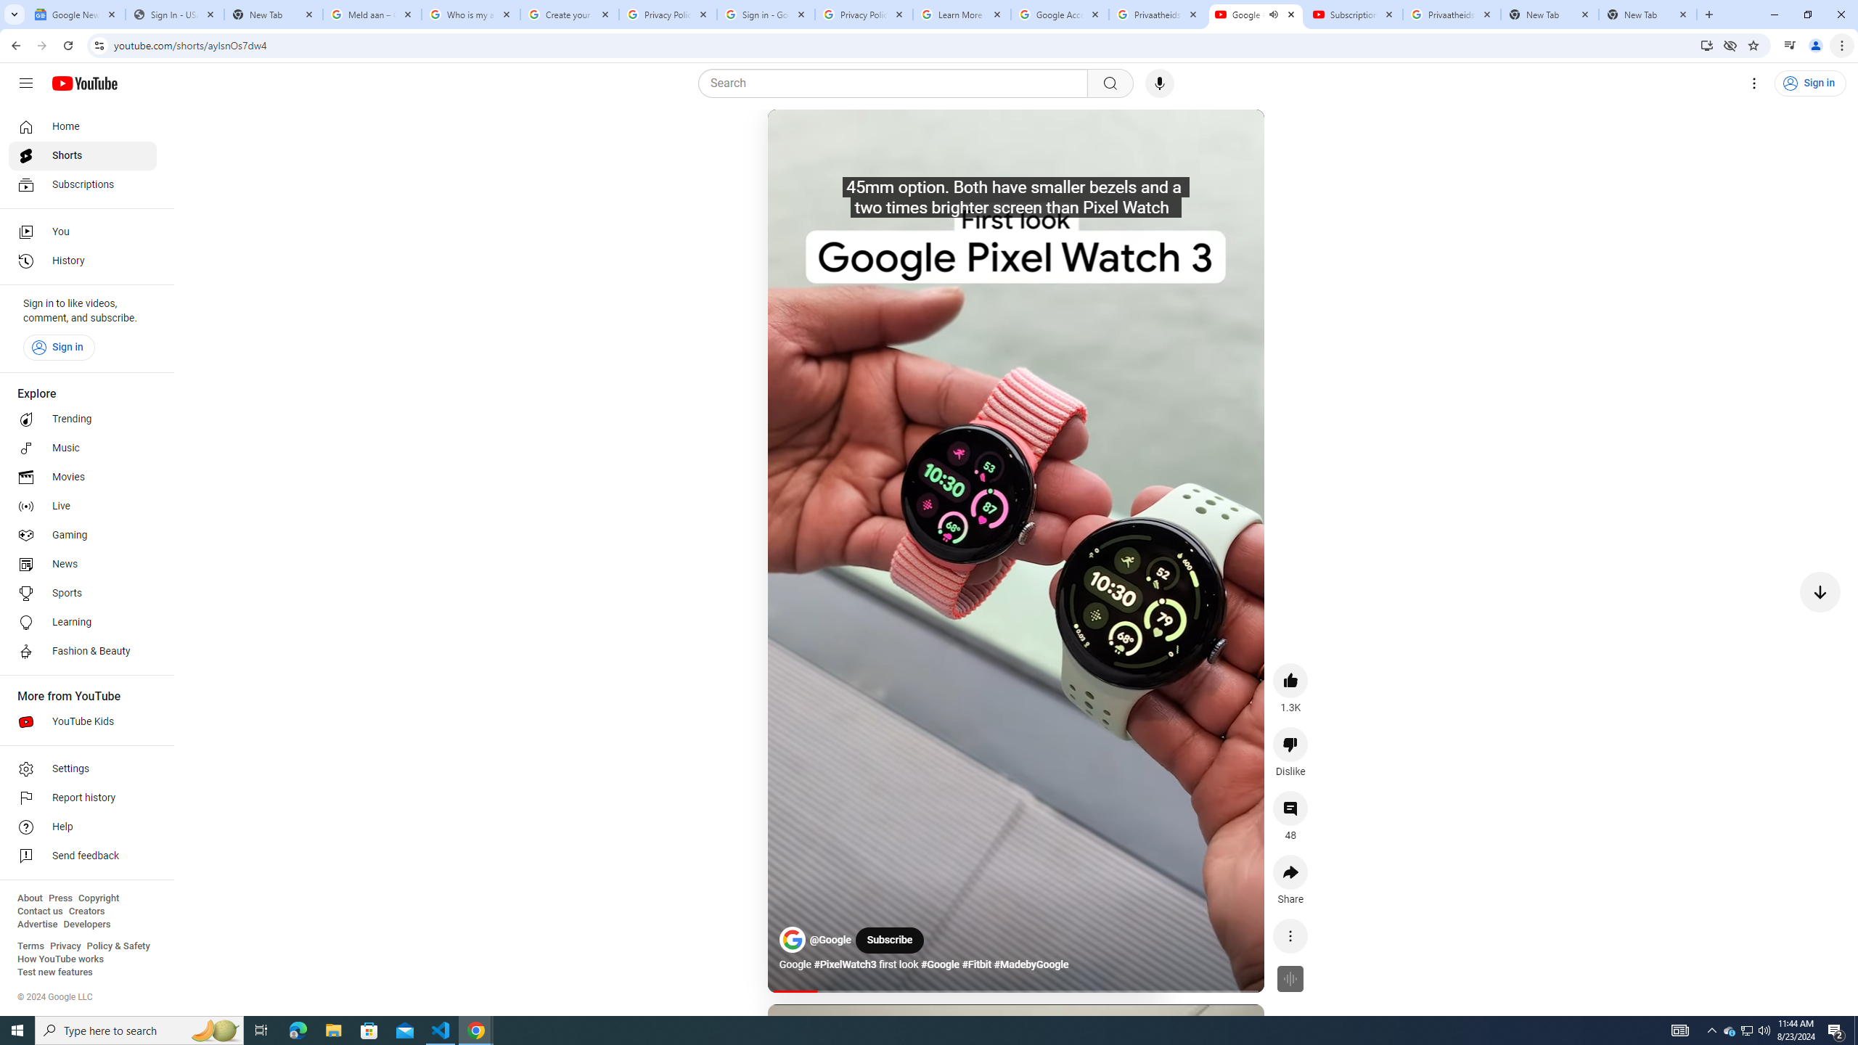 This screenshot has width=1858, height=1045. What do you see at coordinates (75, 15) in the screenshot?
I see `Google News` at bounding box center [75, 15].